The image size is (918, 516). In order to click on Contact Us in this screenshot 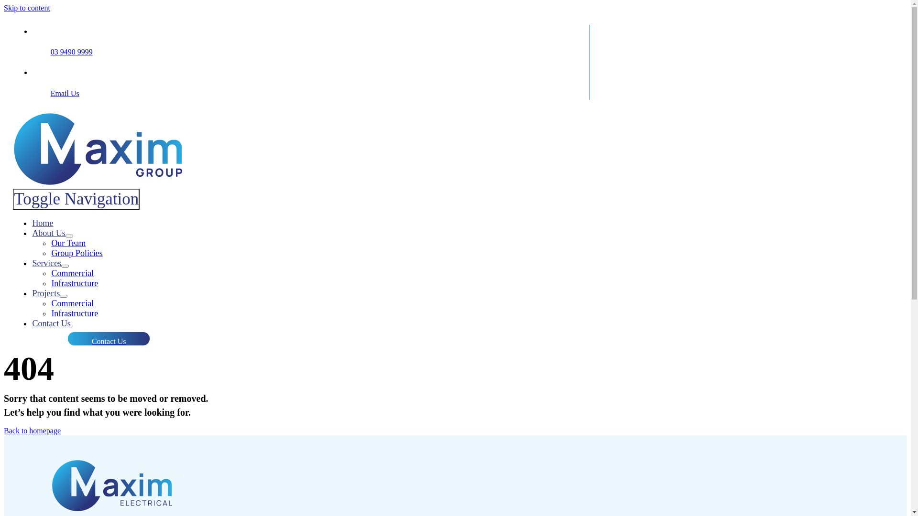, I will do `click(52, 323)`.